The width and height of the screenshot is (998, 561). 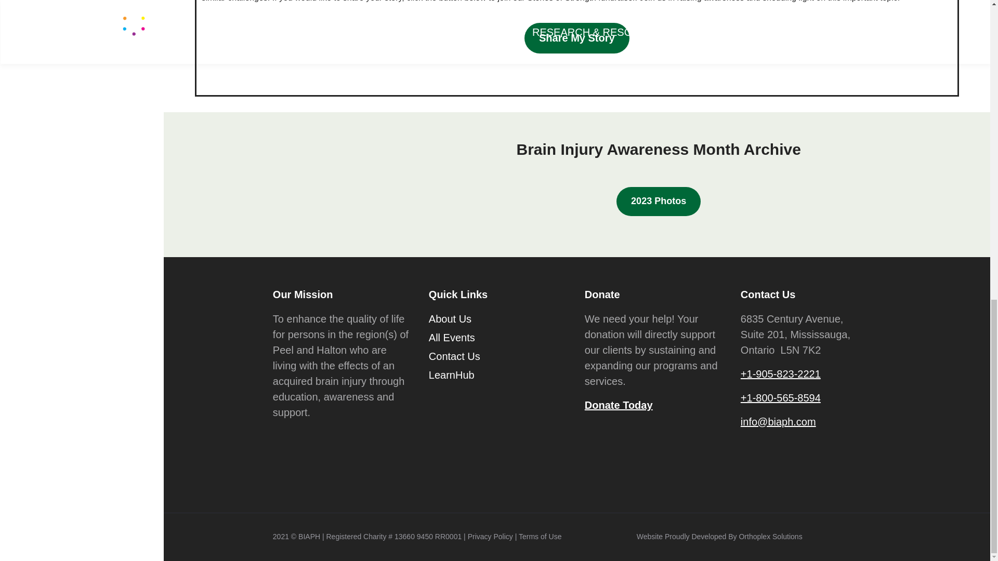 What do you see at coordinates (577, 38) in the screenshot?
I see `Share My Story` at bounding box center [577, 38].